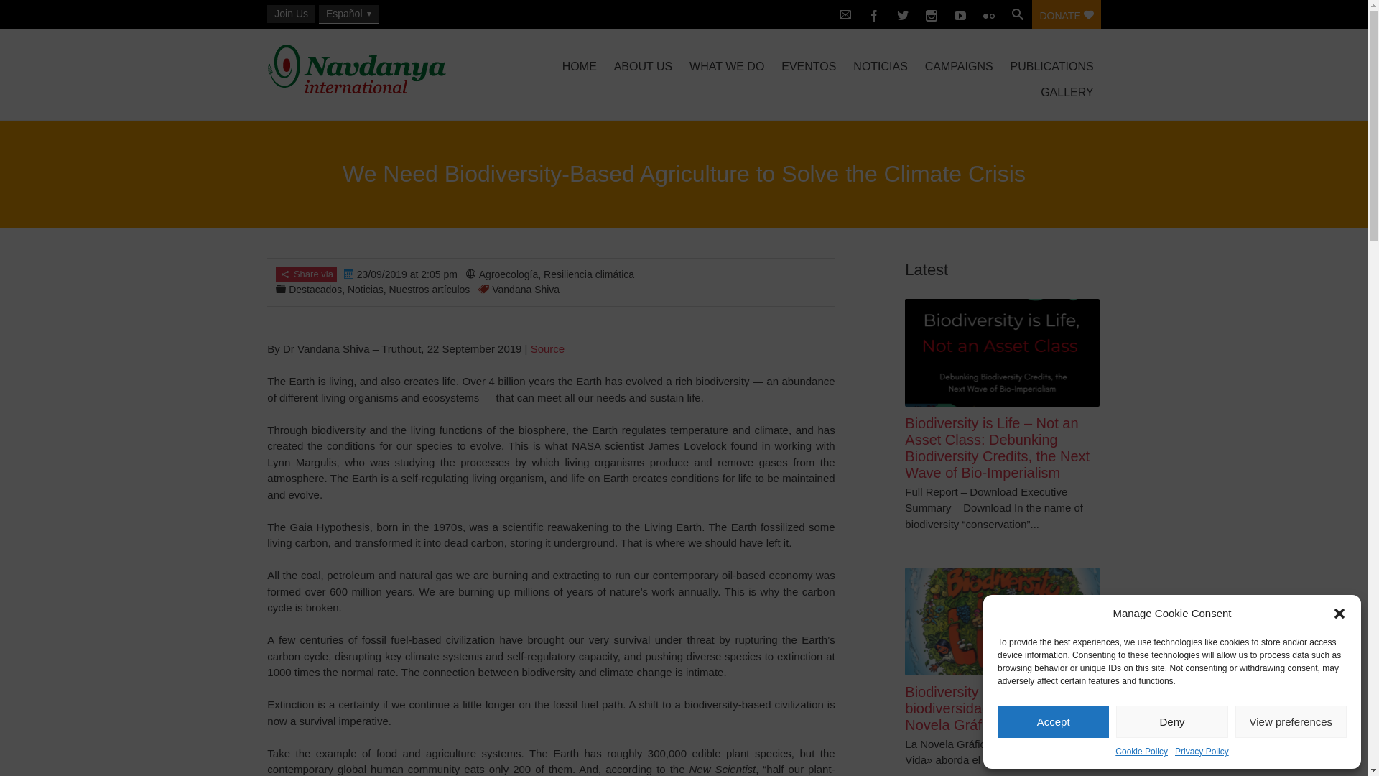  What do you see at coordinates (902, 14) in the screenshot?
I see `Twitter` at bounding box center [902, 14].